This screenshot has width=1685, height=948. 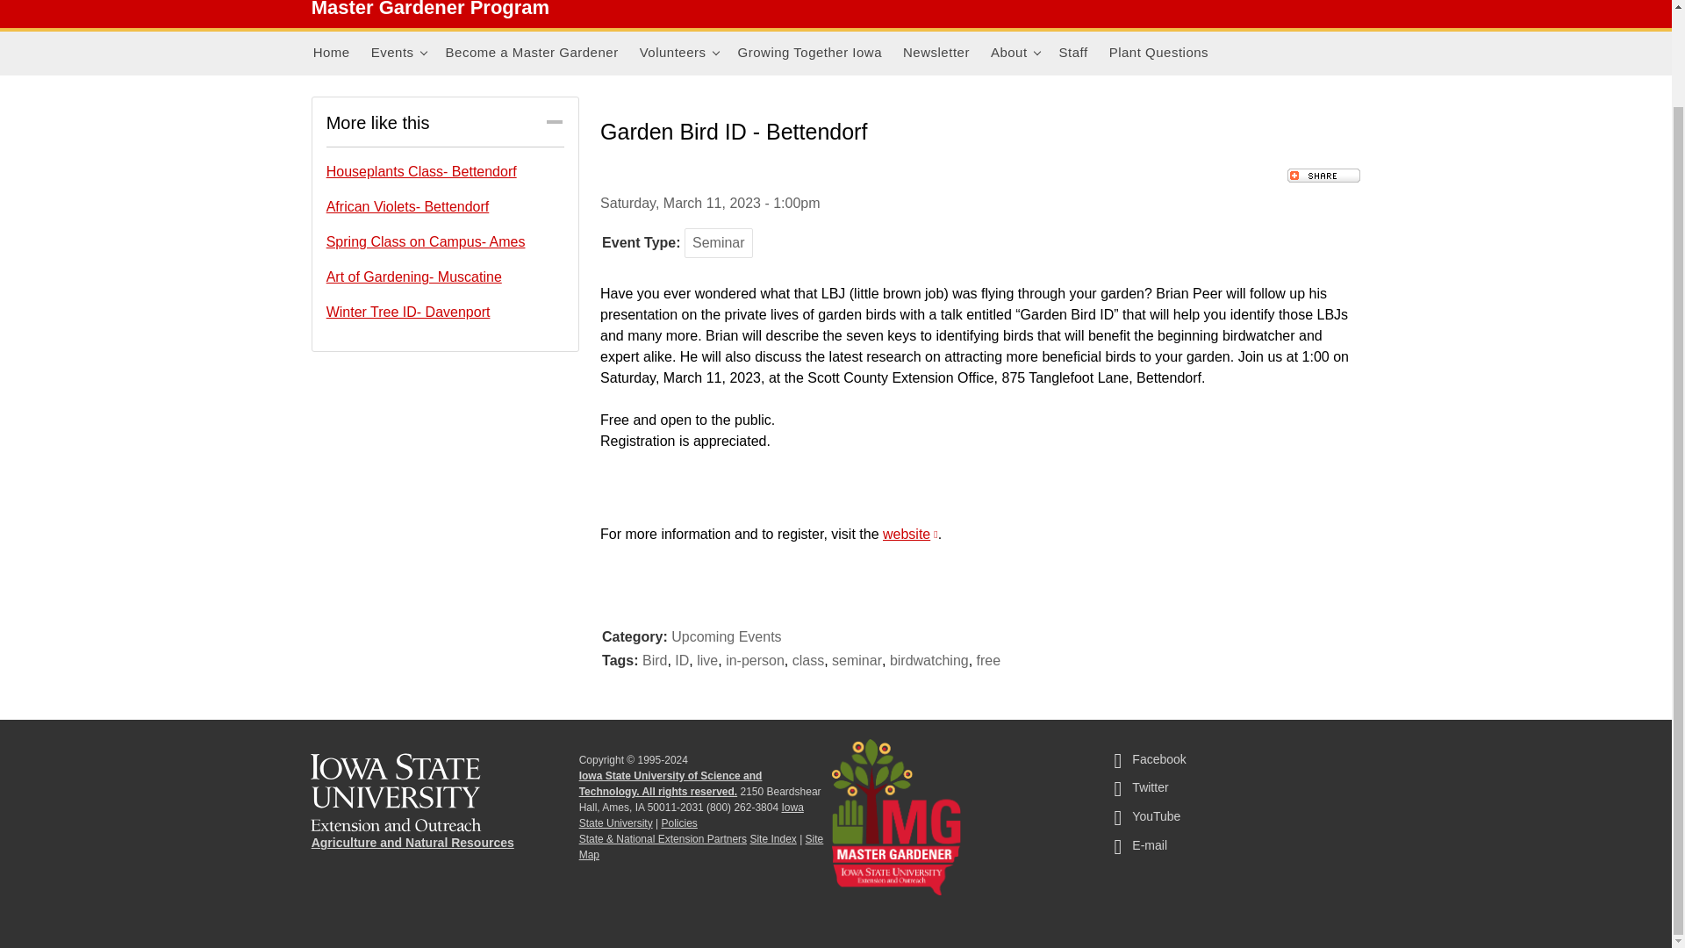 I want to click on Home, so click(x=332, y=53).